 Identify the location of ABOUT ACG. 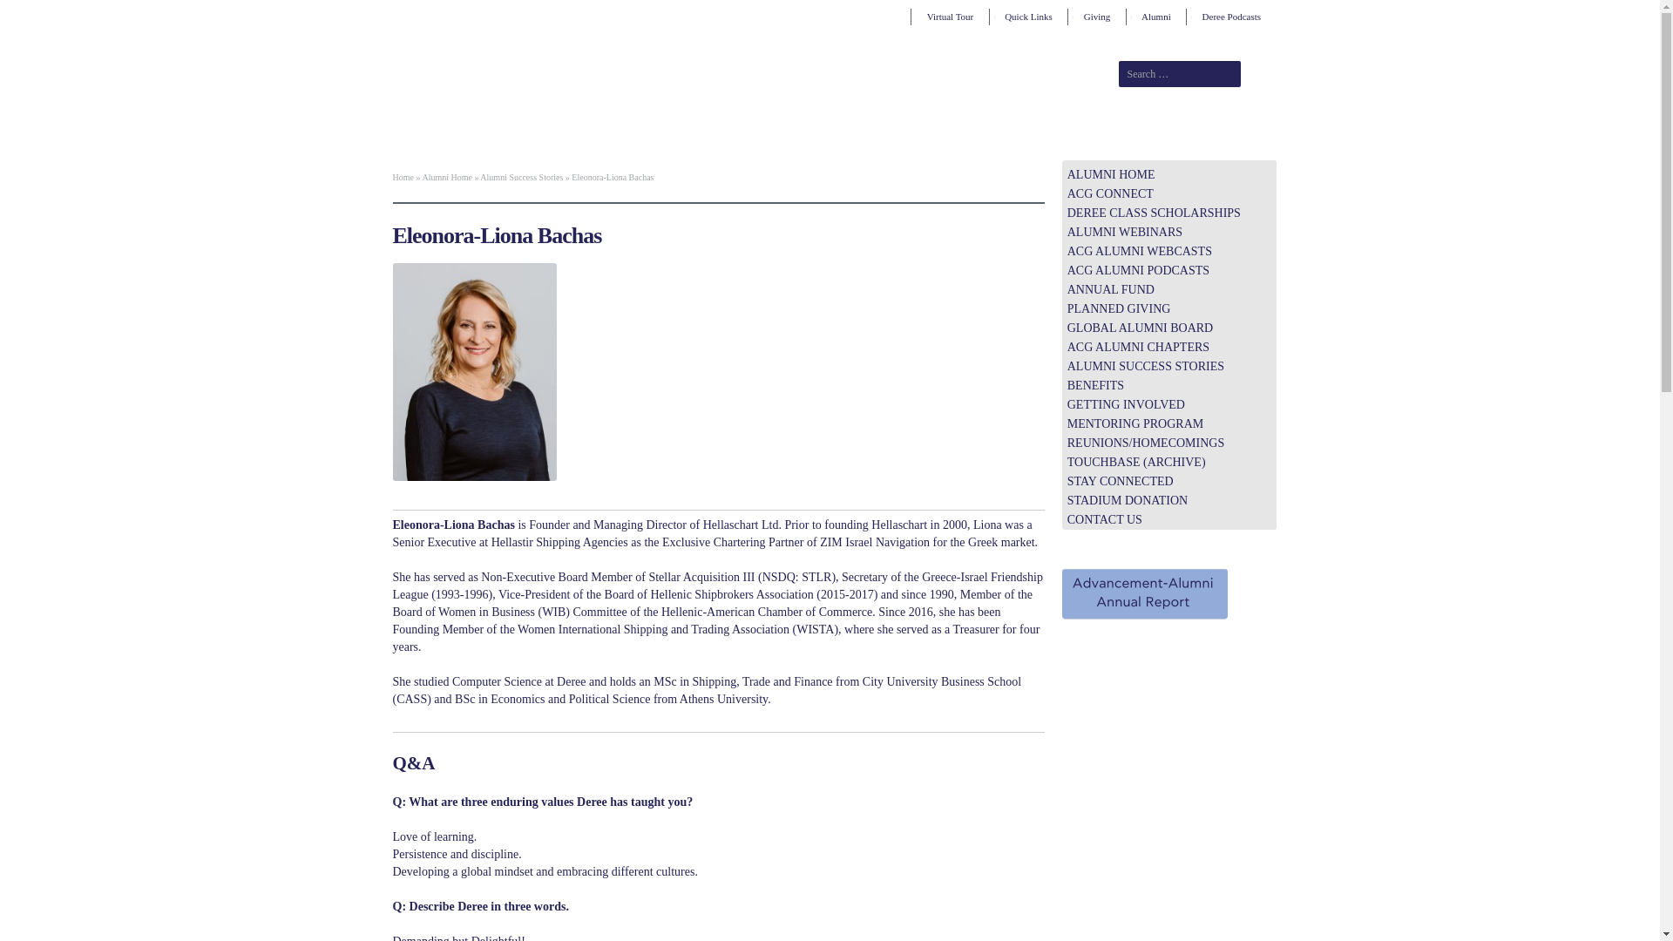
(589, 132).